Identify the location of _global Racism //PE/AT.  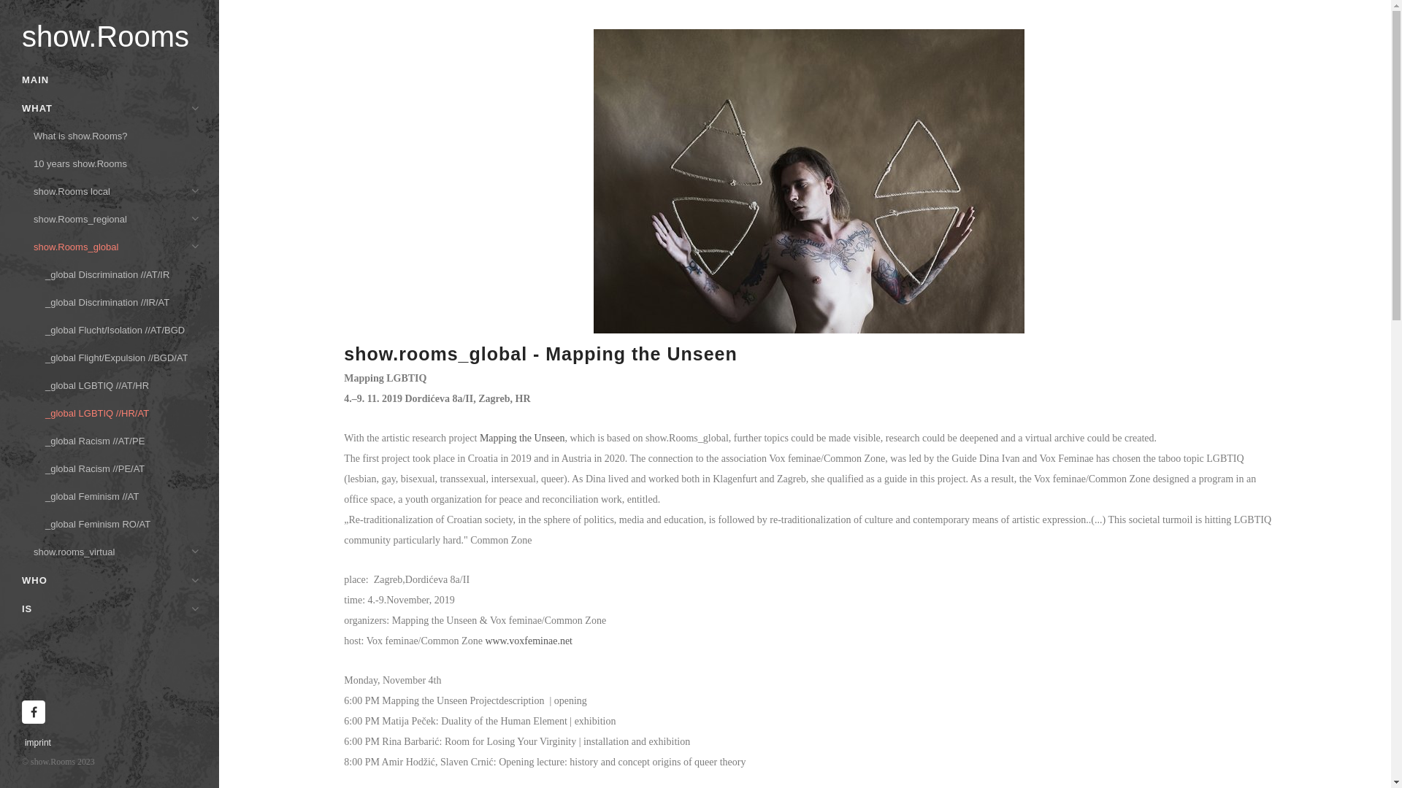
(111, 468).